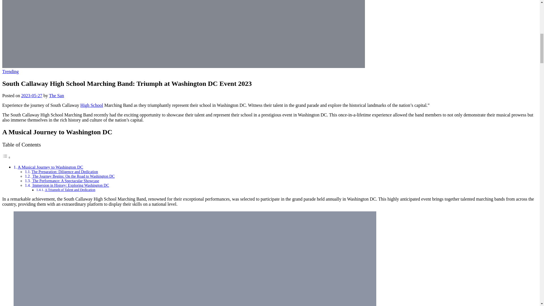 The image size is (544, 306). What do you see at coordinates (70, 190) in the screenshot?
I see `A Triumph of Talent and Dedication` at bounding box center [70, 190].